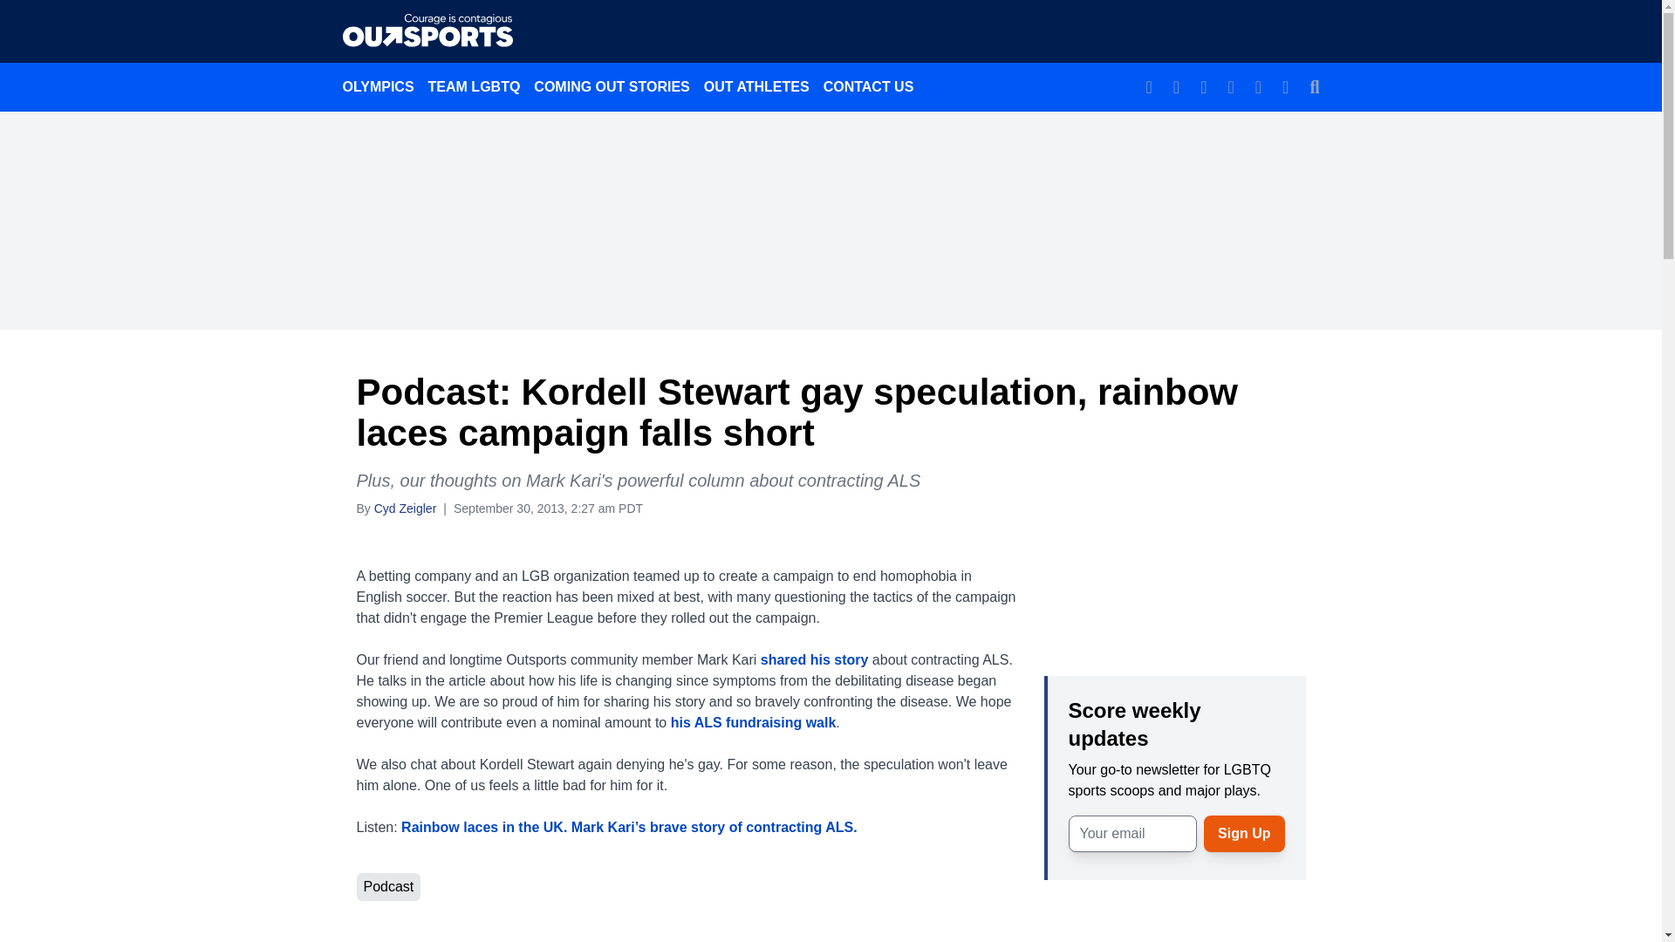 The width and height of the screenshot is (1675, 942). Describe the element at coordinates (754, 722) in the screenshot. I see `his ALS fundraising walk` at that location.